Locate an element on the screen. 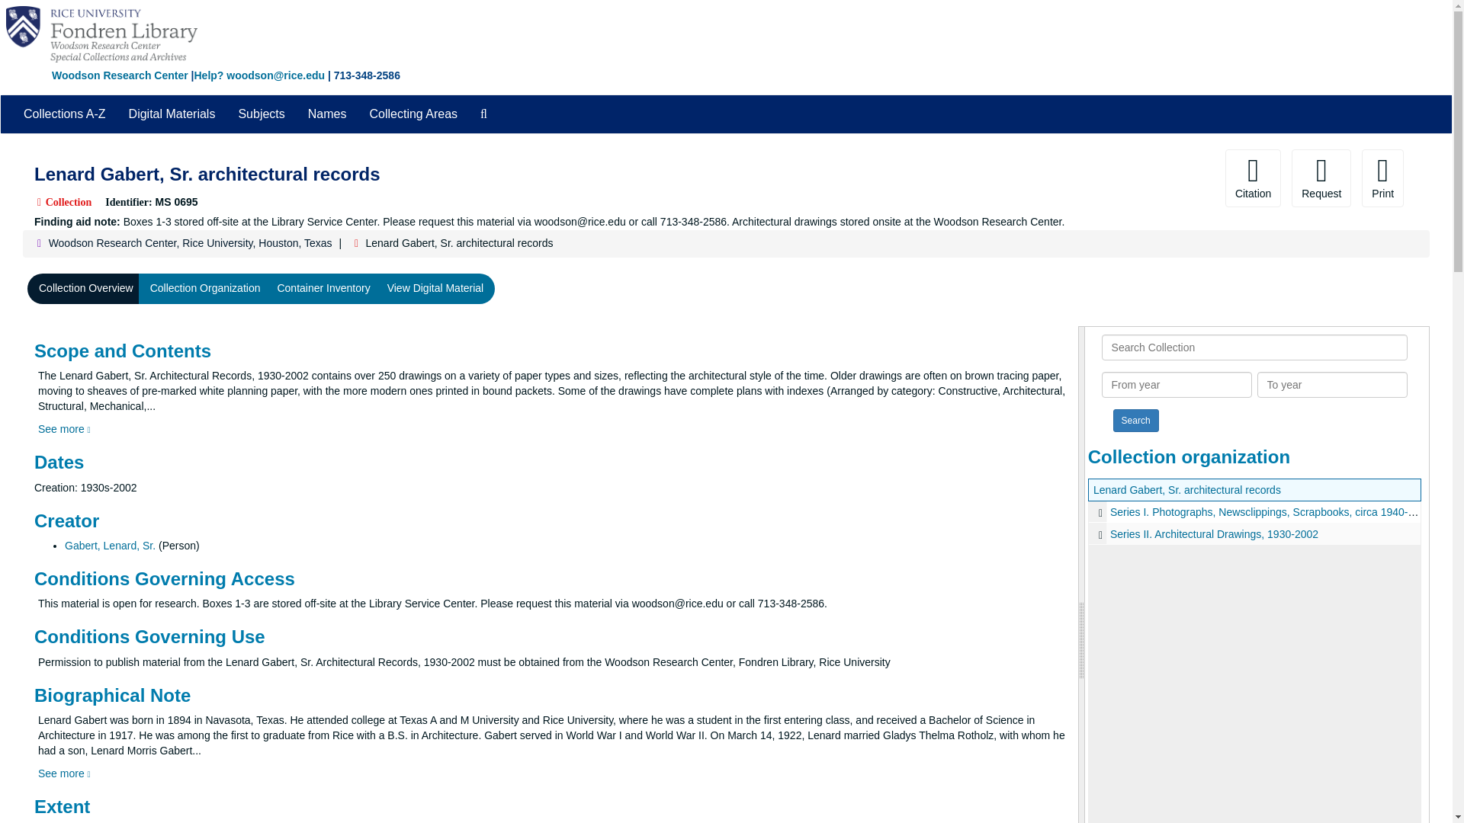  Container Inventory is located at coordinates (323, 288).